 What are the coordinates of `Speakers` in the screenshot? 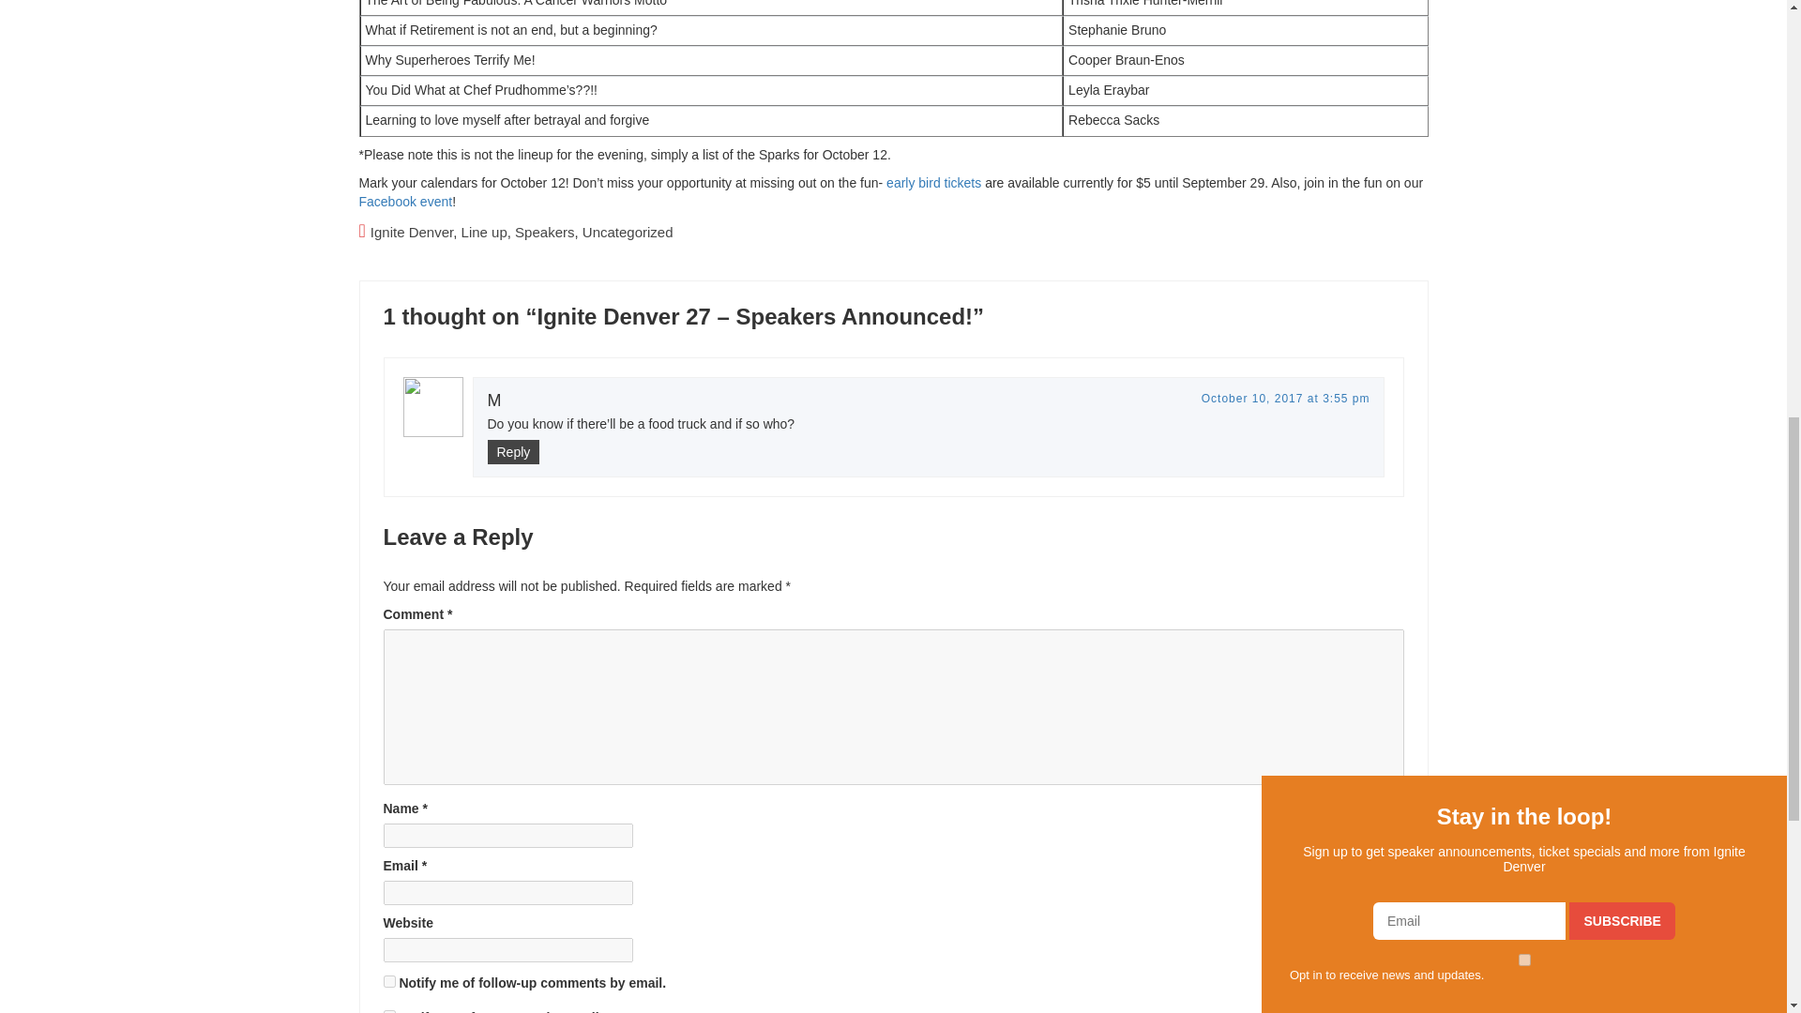 It's located at (544, 231).